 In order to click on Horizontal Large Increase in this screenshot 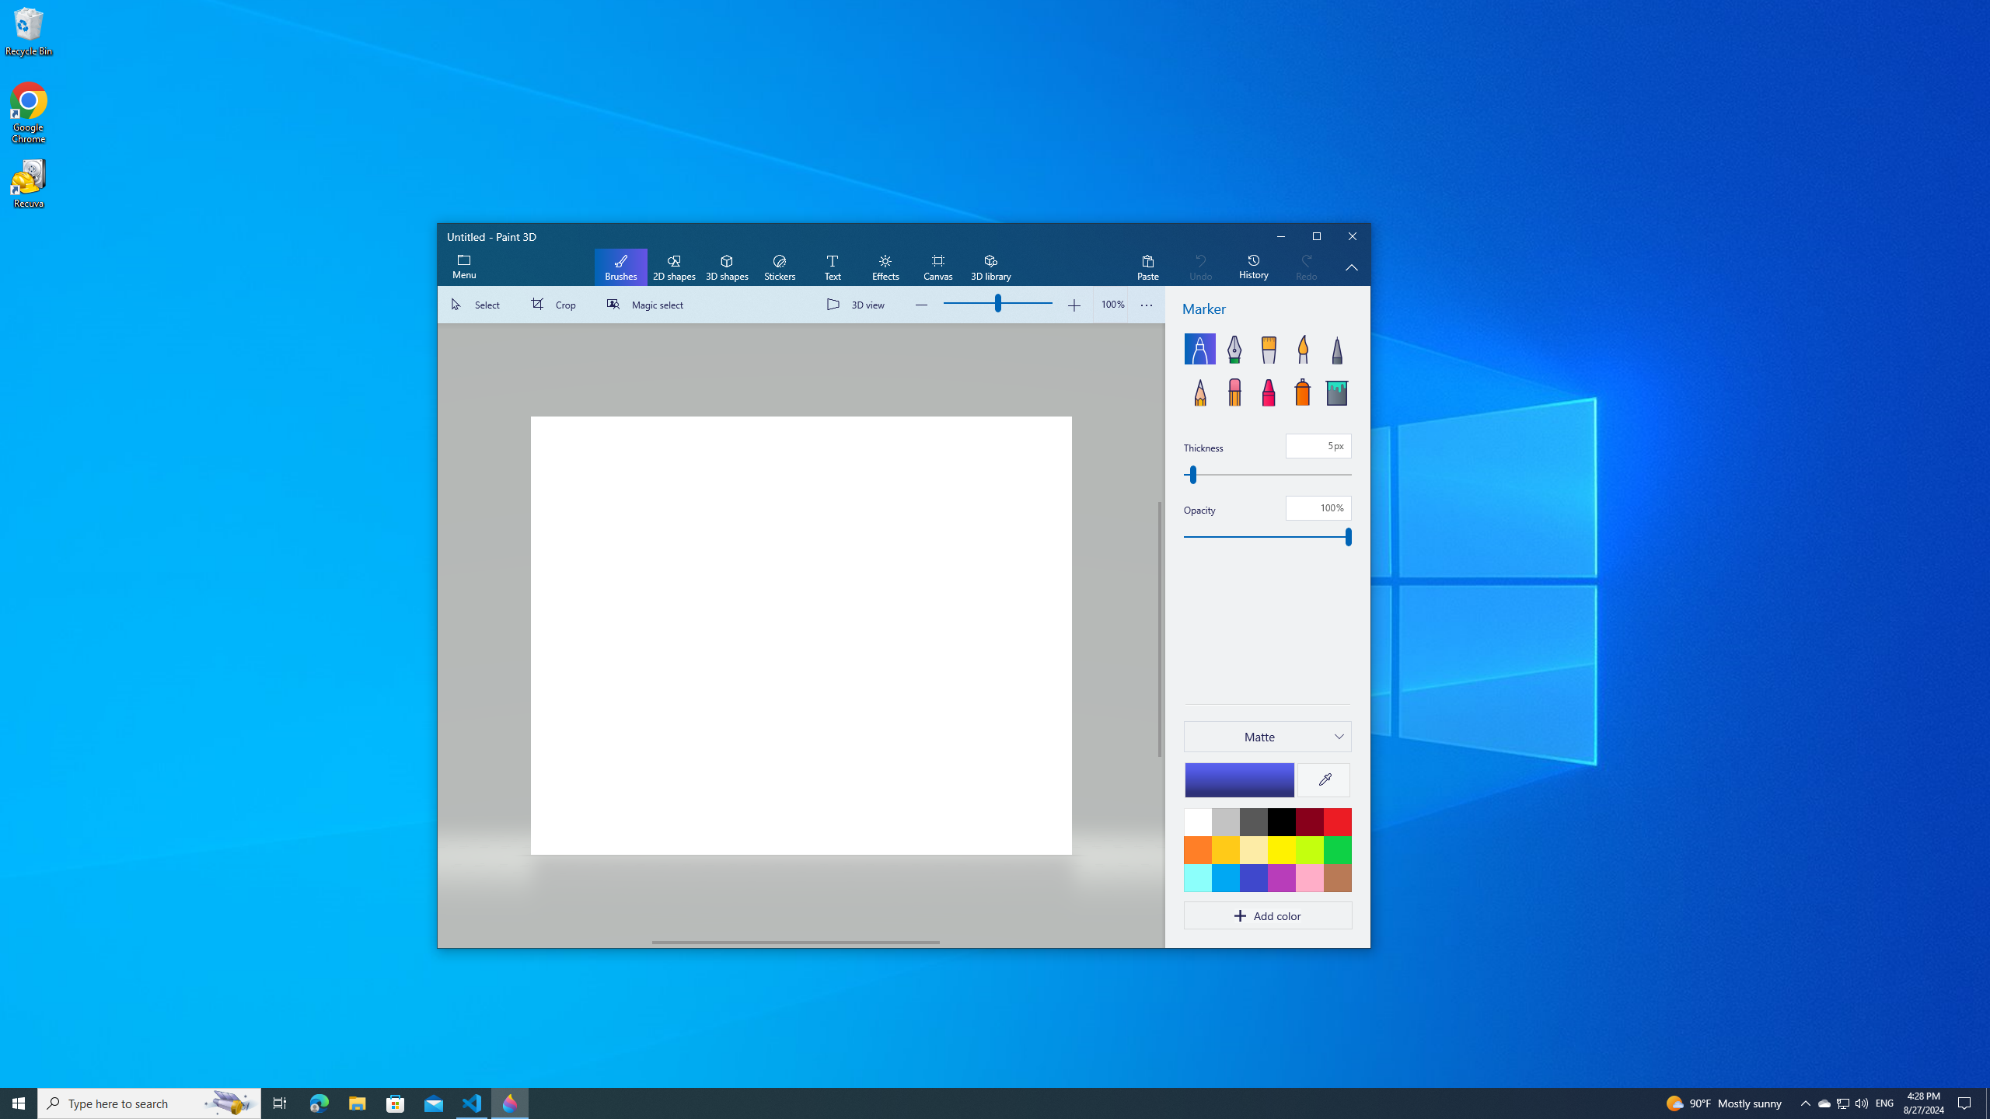, I will do `click(1046, 942)`.